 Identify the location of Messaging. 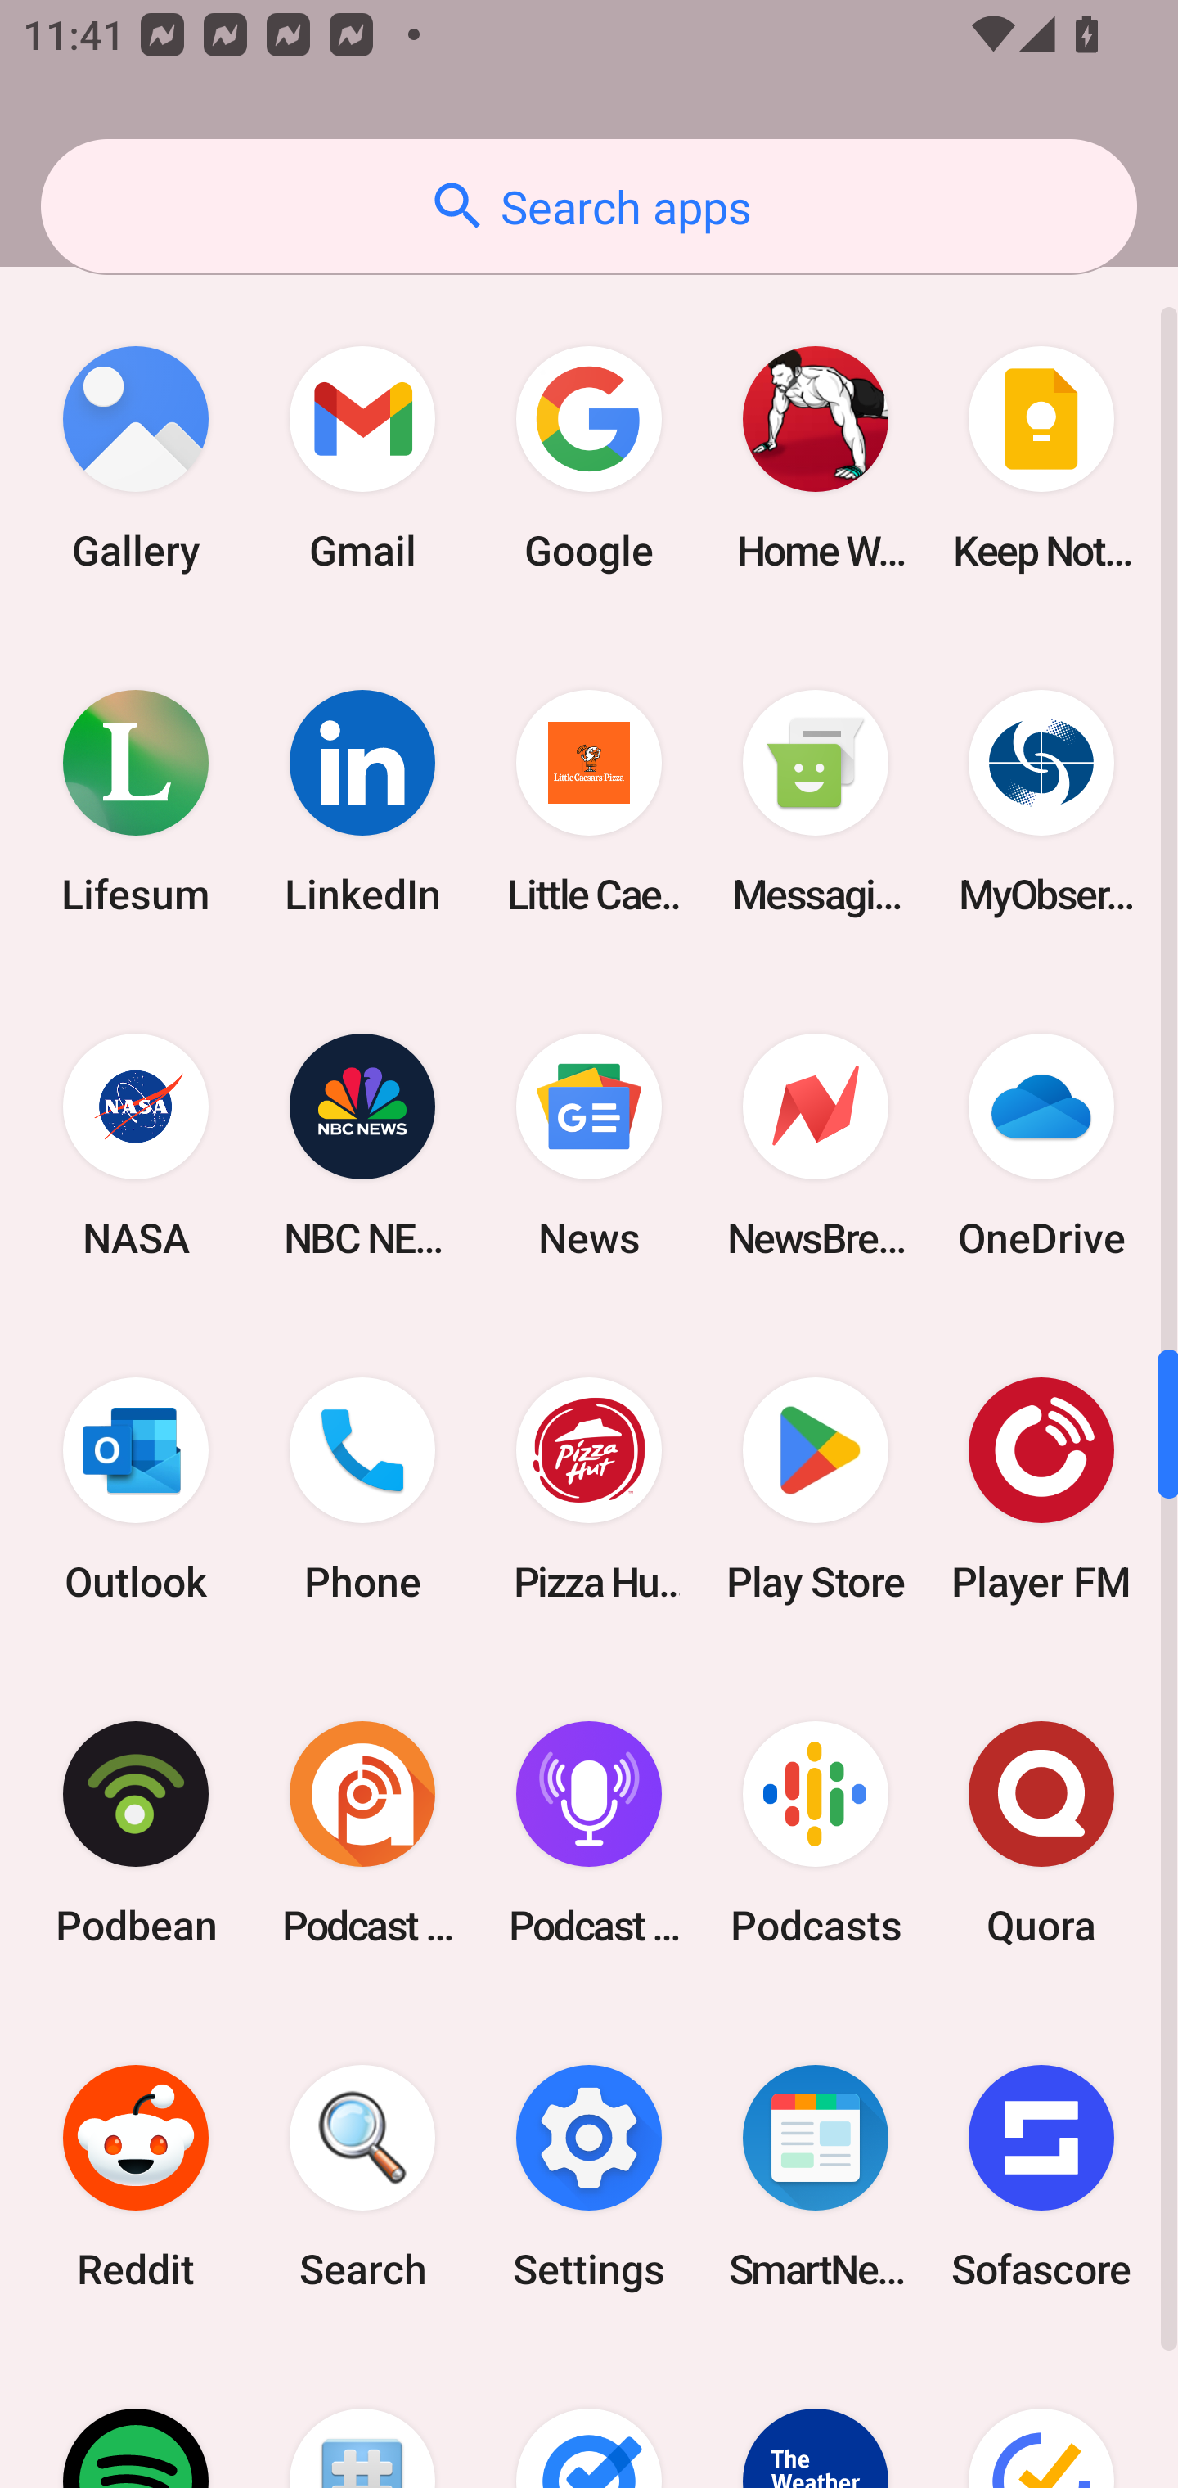
(815, 800).